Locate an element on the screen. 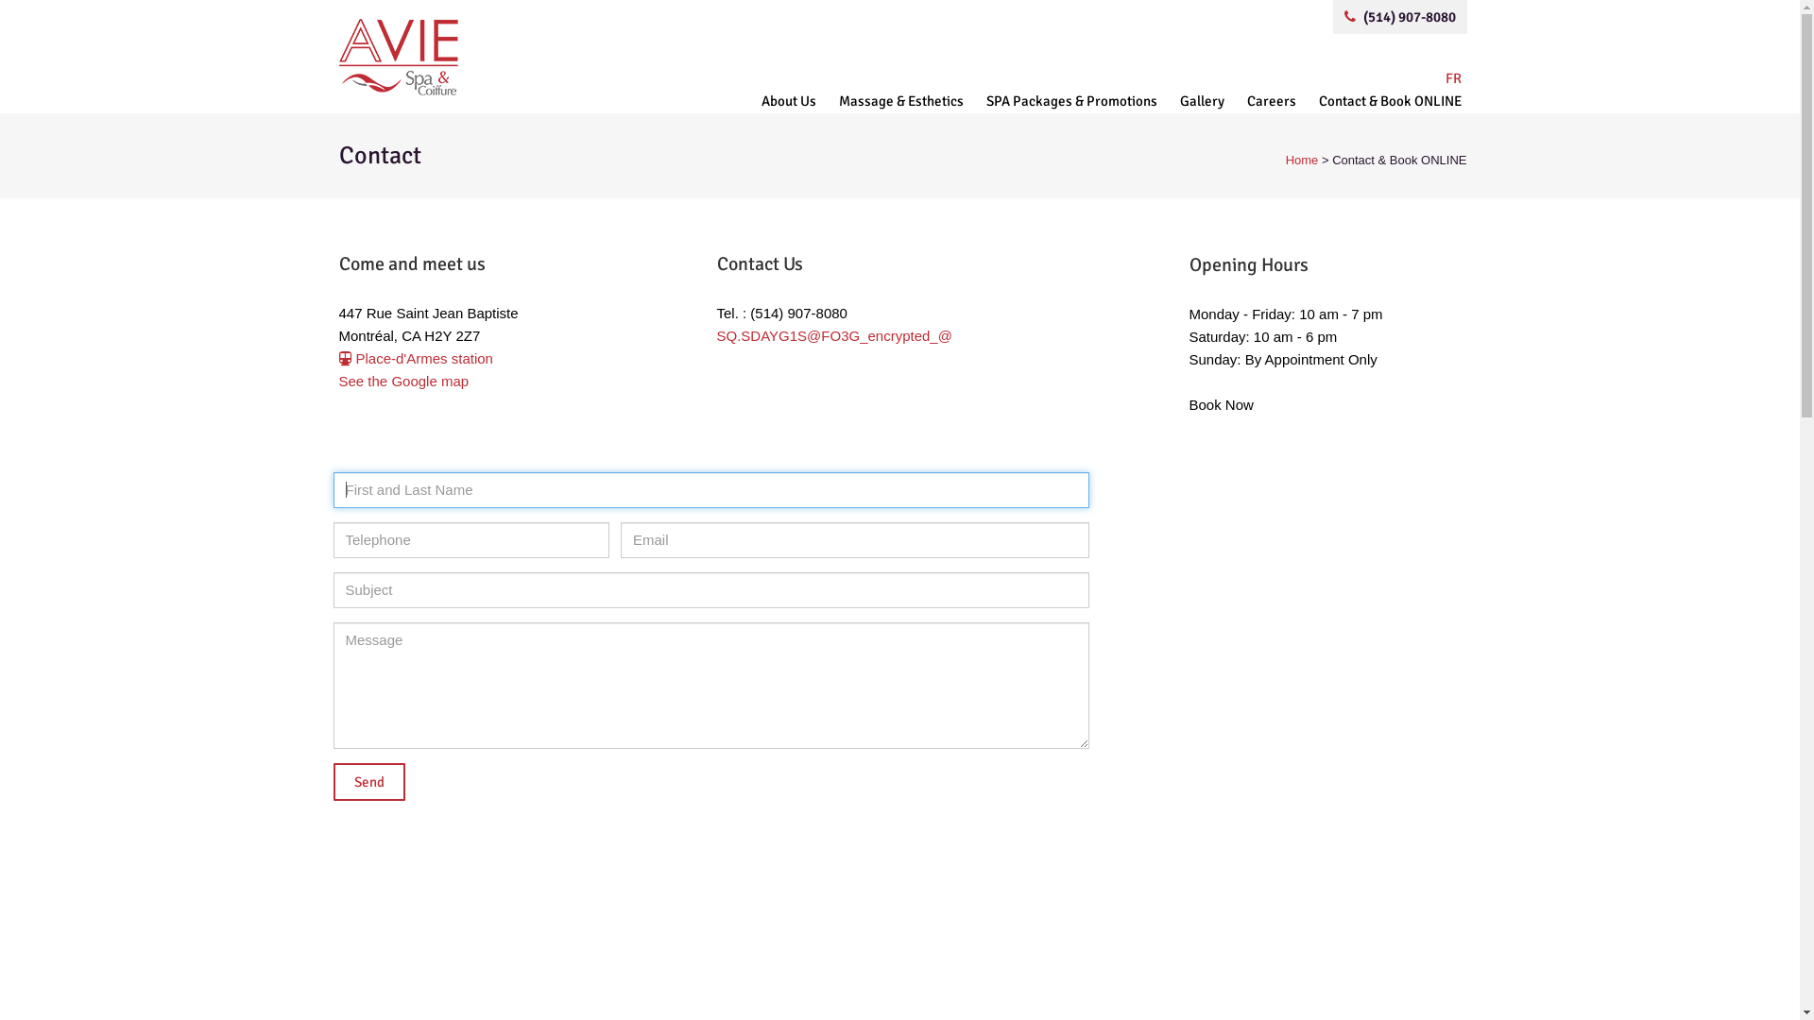  Home is located at coordinates (1302, 161).